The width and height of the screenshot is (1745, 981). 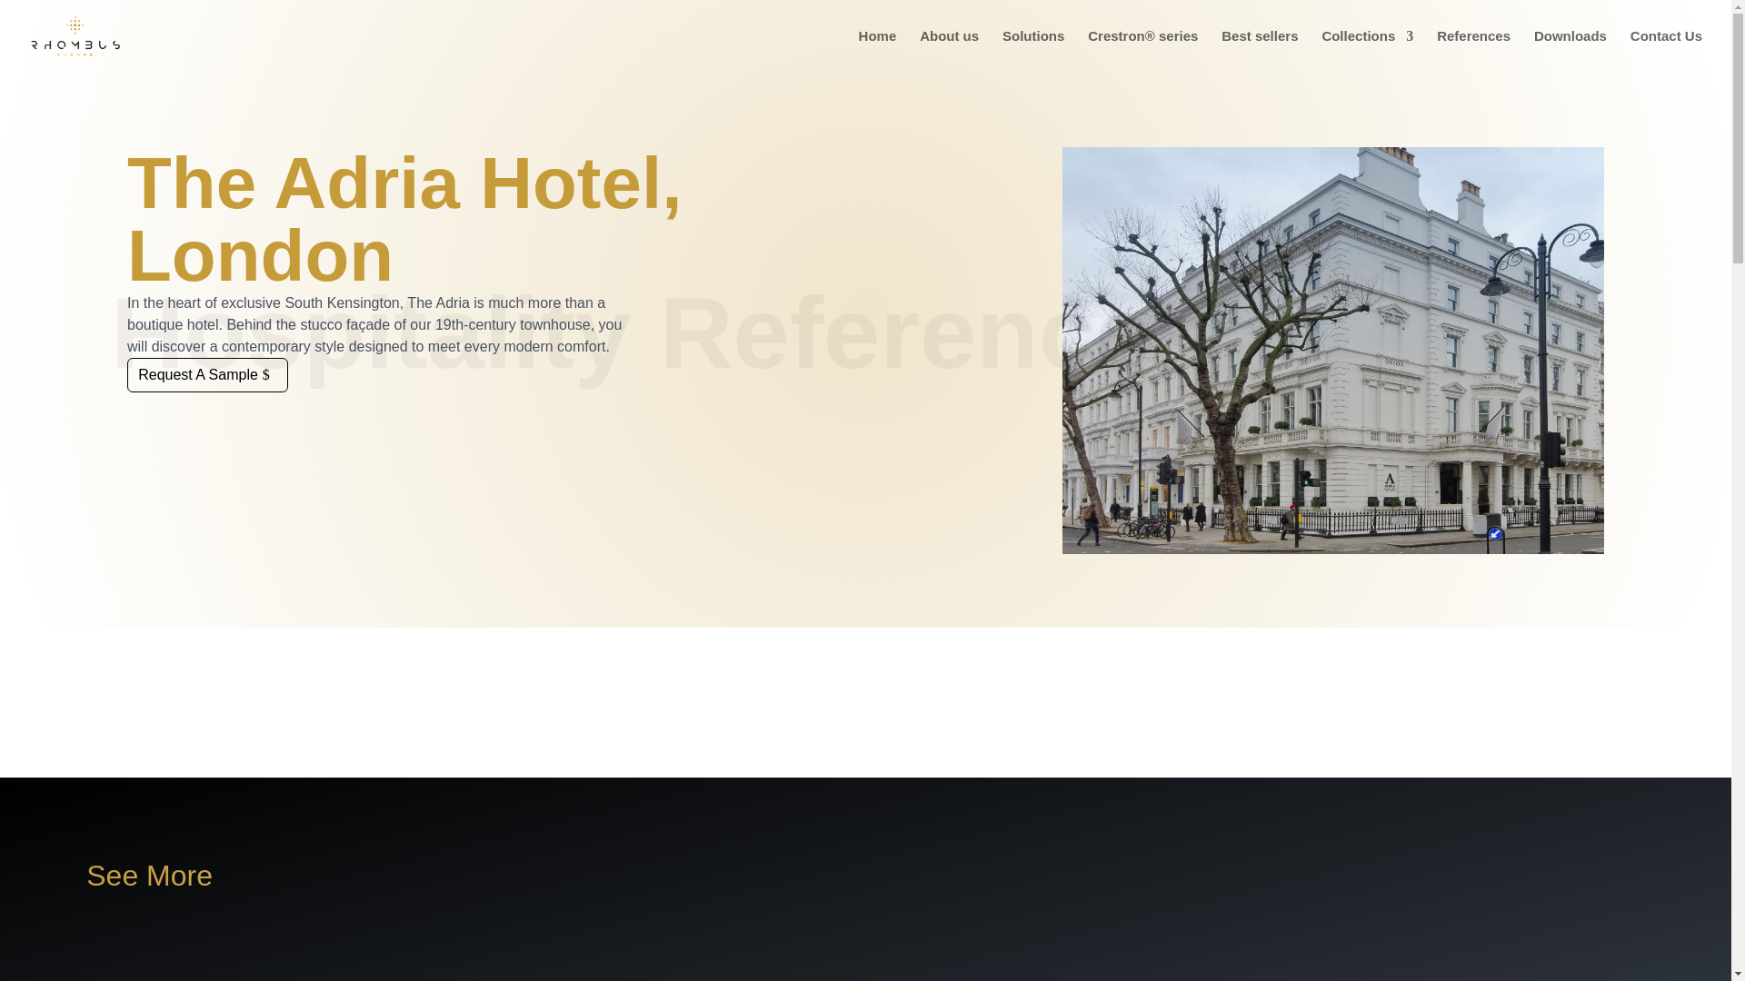 I want to click on Request A Sample, so click(x=207, y=376).